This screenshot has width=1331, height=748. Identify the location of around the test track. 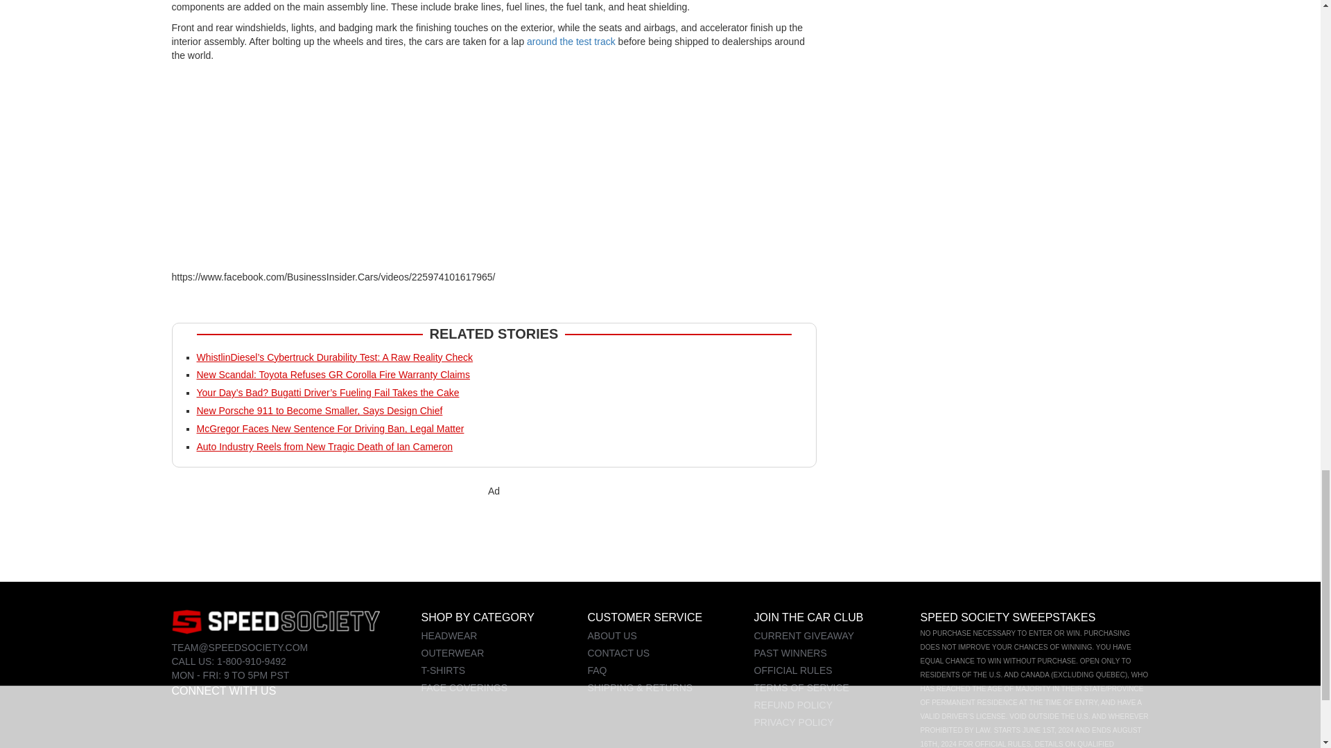
(571, 42).